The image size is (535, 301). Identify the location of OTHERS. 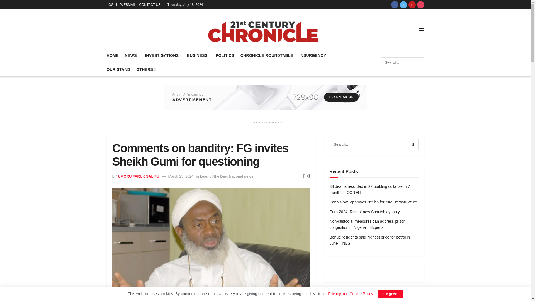
(145, 69).